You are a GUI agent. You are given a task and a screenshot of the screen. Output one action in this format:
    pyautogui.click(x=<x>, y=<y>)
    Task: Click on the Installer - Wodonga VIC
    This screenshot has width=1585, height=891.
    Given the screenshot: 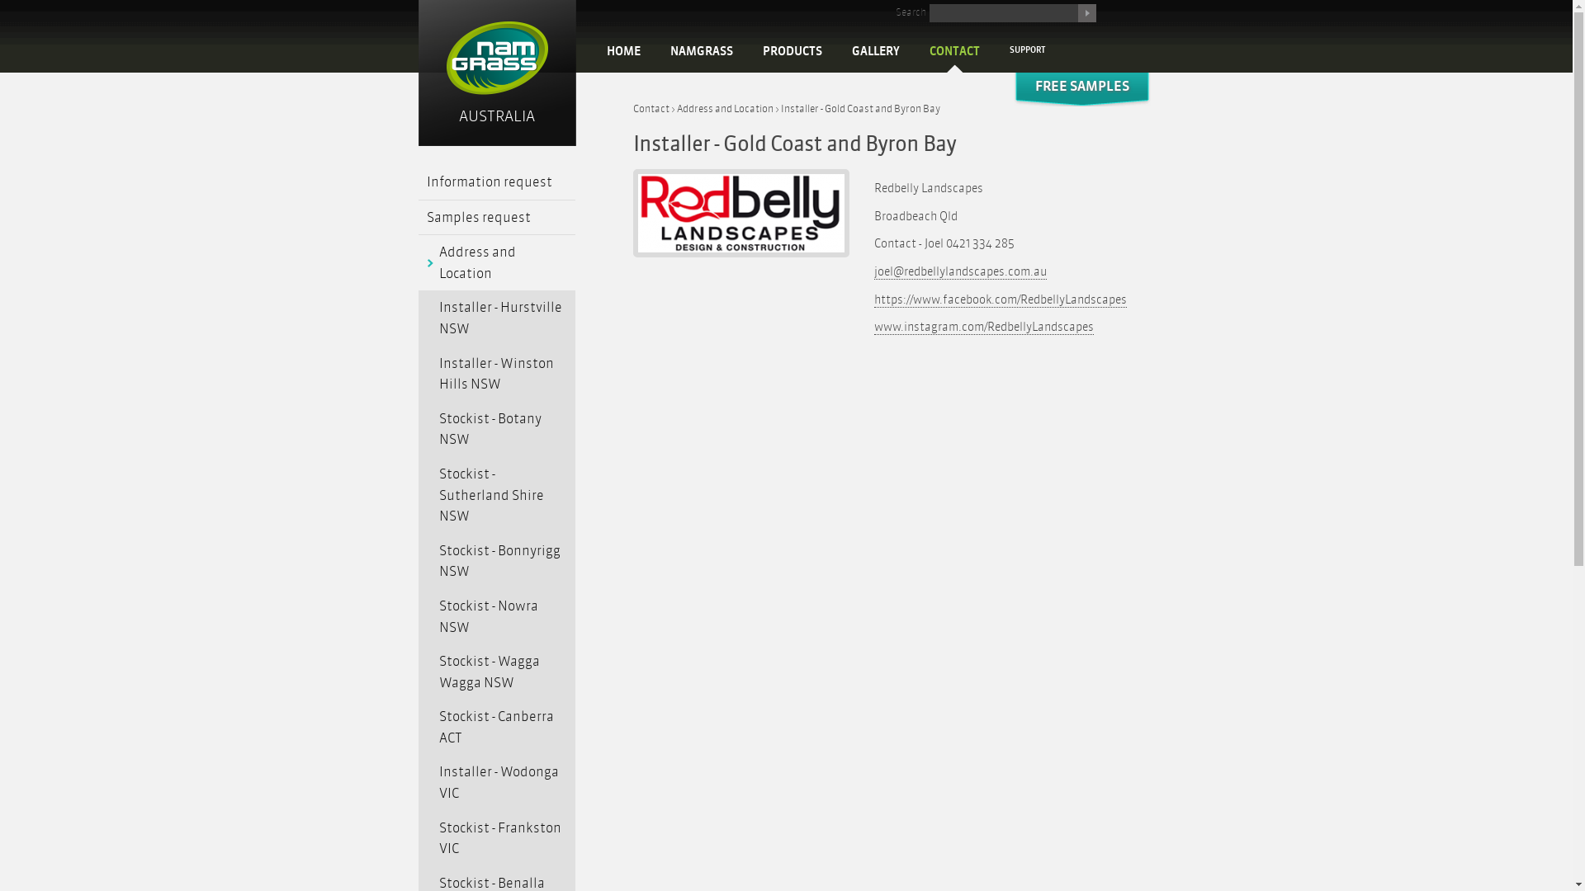 What is the action you would take?
    pyautogui.click(x=497, y=782)
    